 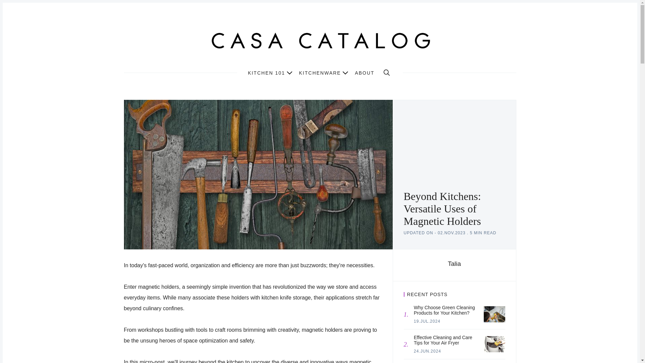 I want to click on Why Choose Green Cleaning Products for Your Kitchen?, so click(x=494, y=314).